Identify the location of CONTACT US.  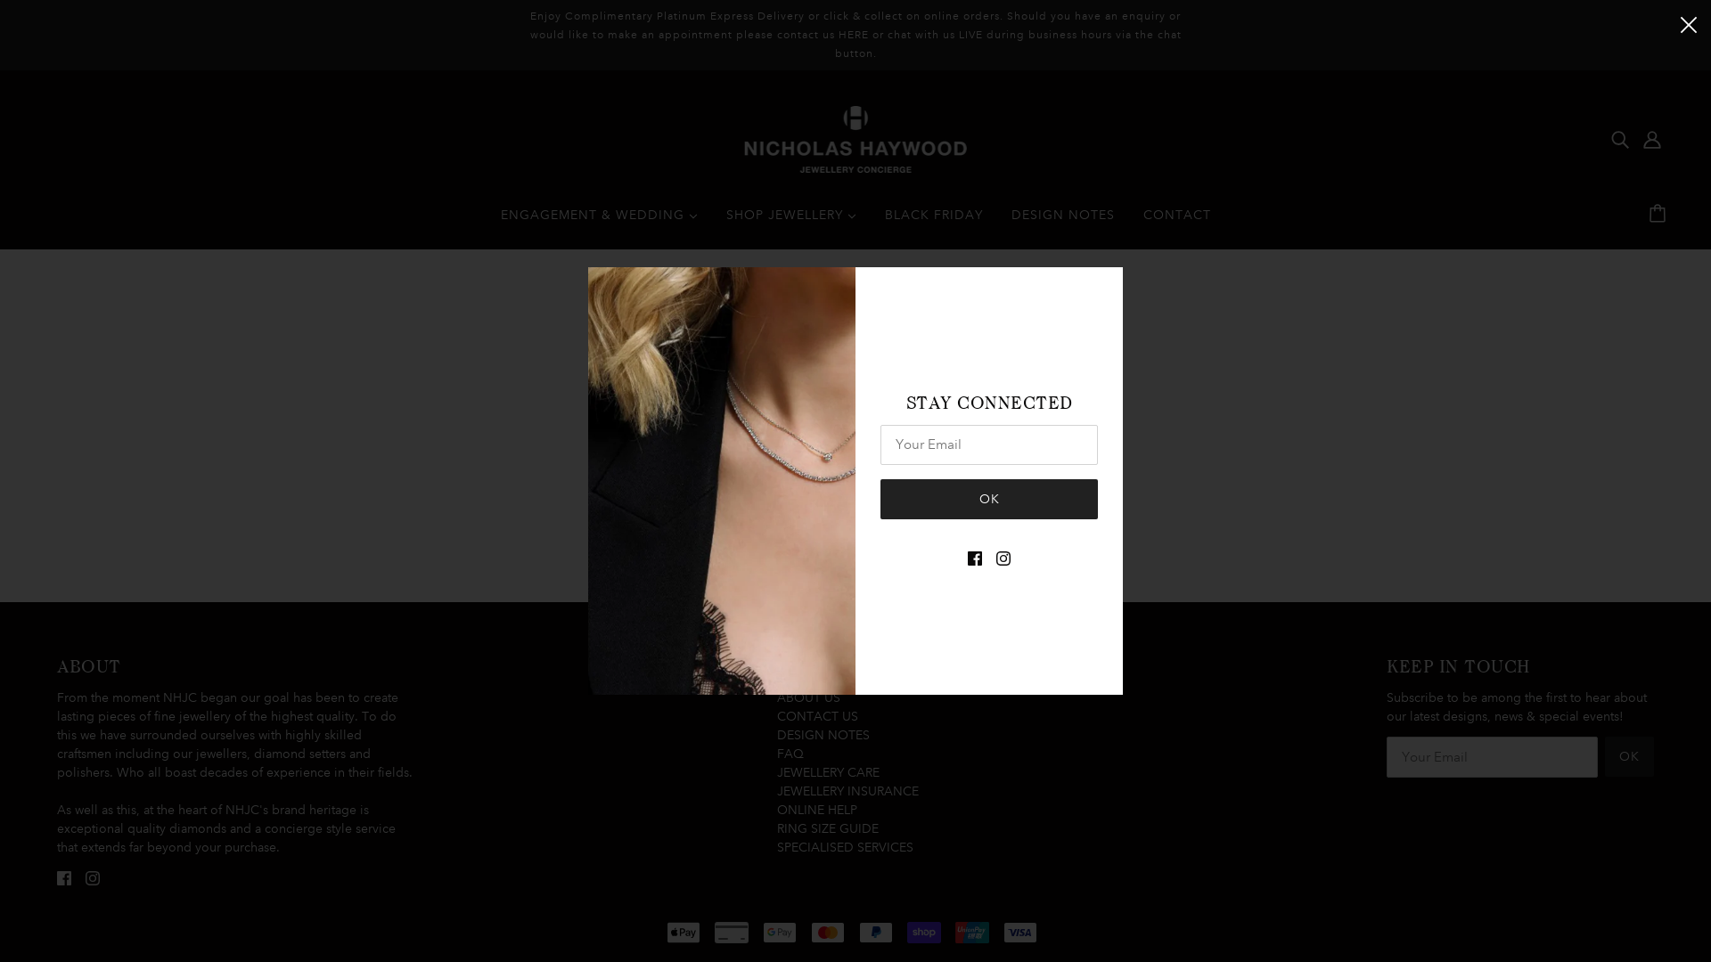
(818, 716).